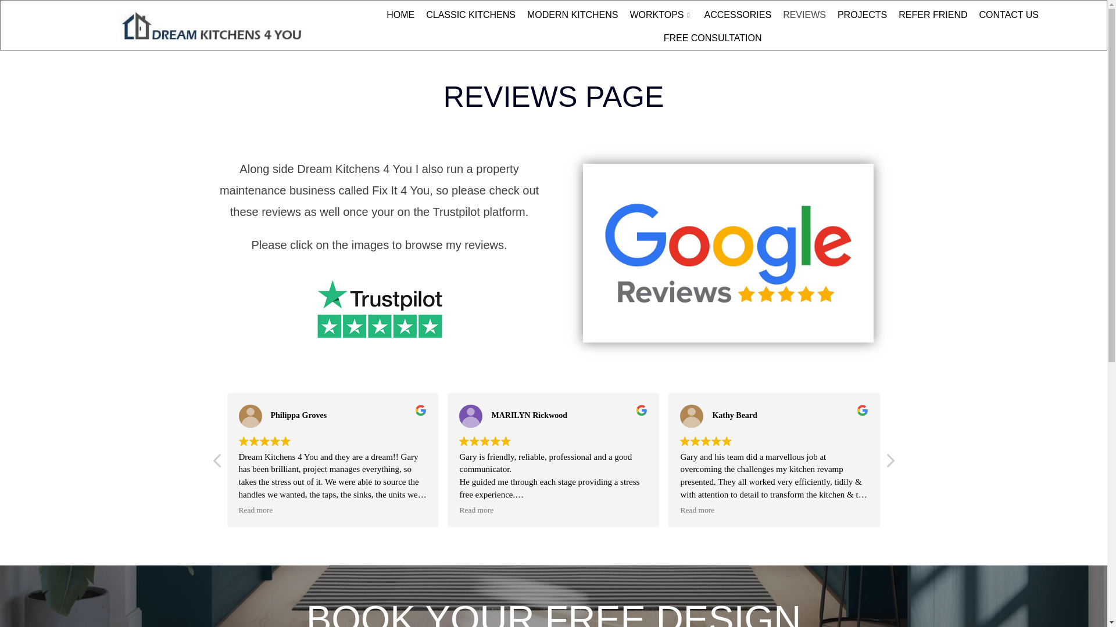 The width and height of the screenshot is (1116, 627). Describe the element at coordinates (572, 15) in the screenshot. I see `MODERN KITCHENS` at that location.